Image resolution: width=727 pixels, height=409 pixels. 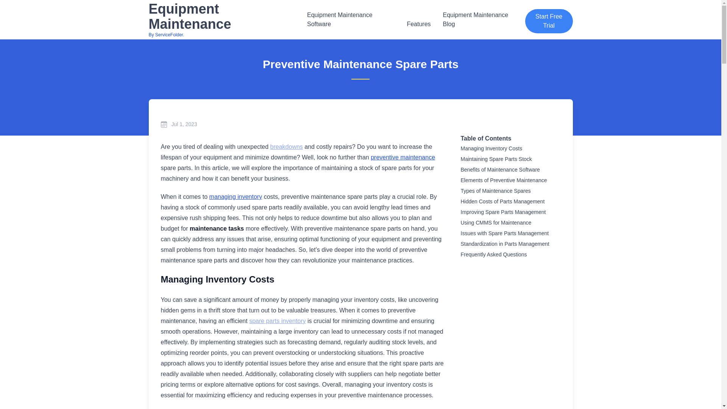 I want to click on preventive maintenance, so click(x=549, y=21).